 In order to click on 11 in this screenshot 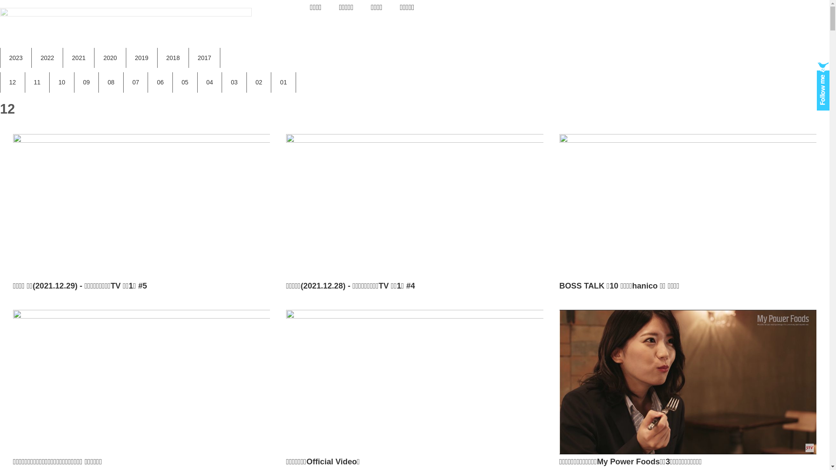, I will do `click(37, 83)`.